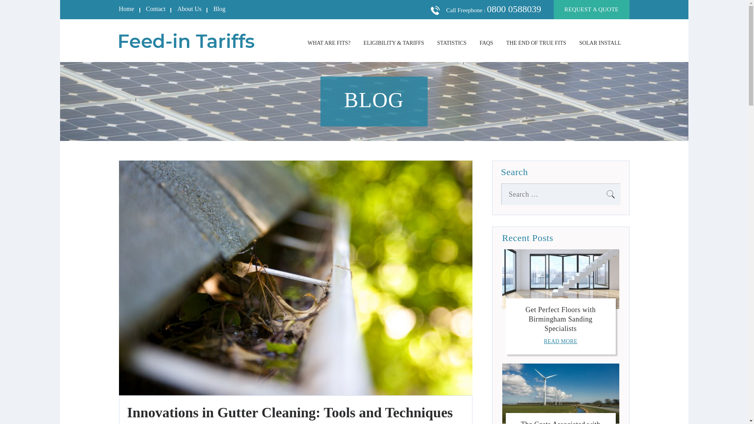  I want to click on Contact, so click(156, 9).